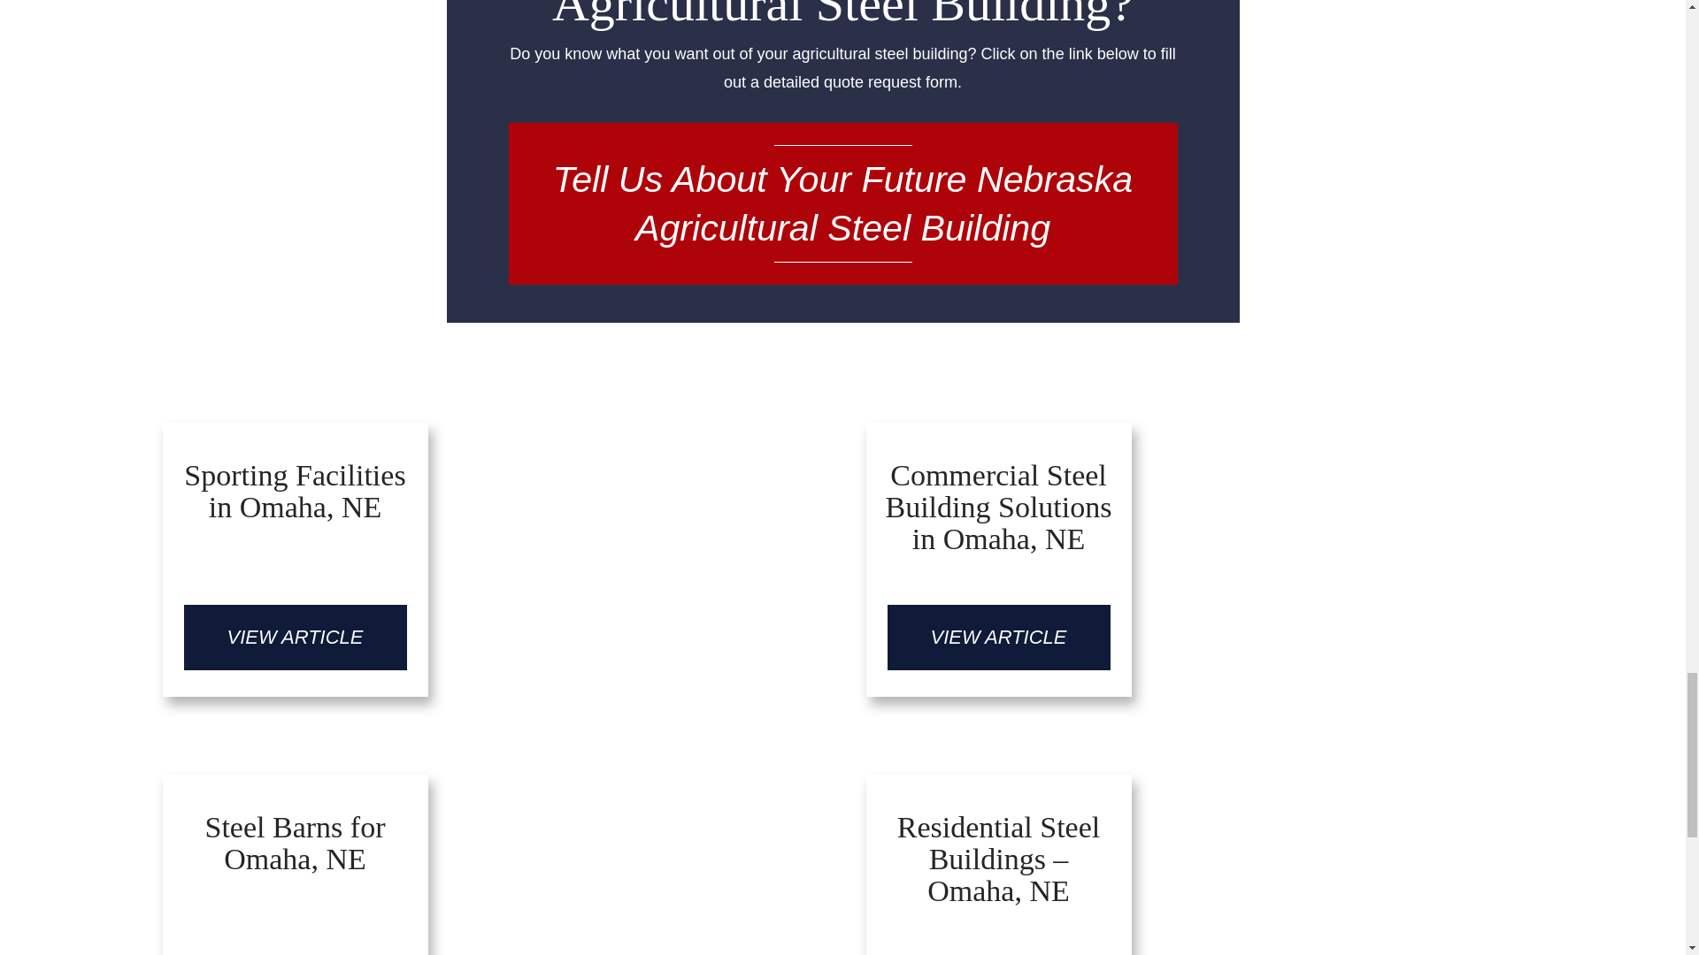 This screenshot has height=955, width=1699. I want to click on Steel Barns for Omaha, NE, so click(296, 851).